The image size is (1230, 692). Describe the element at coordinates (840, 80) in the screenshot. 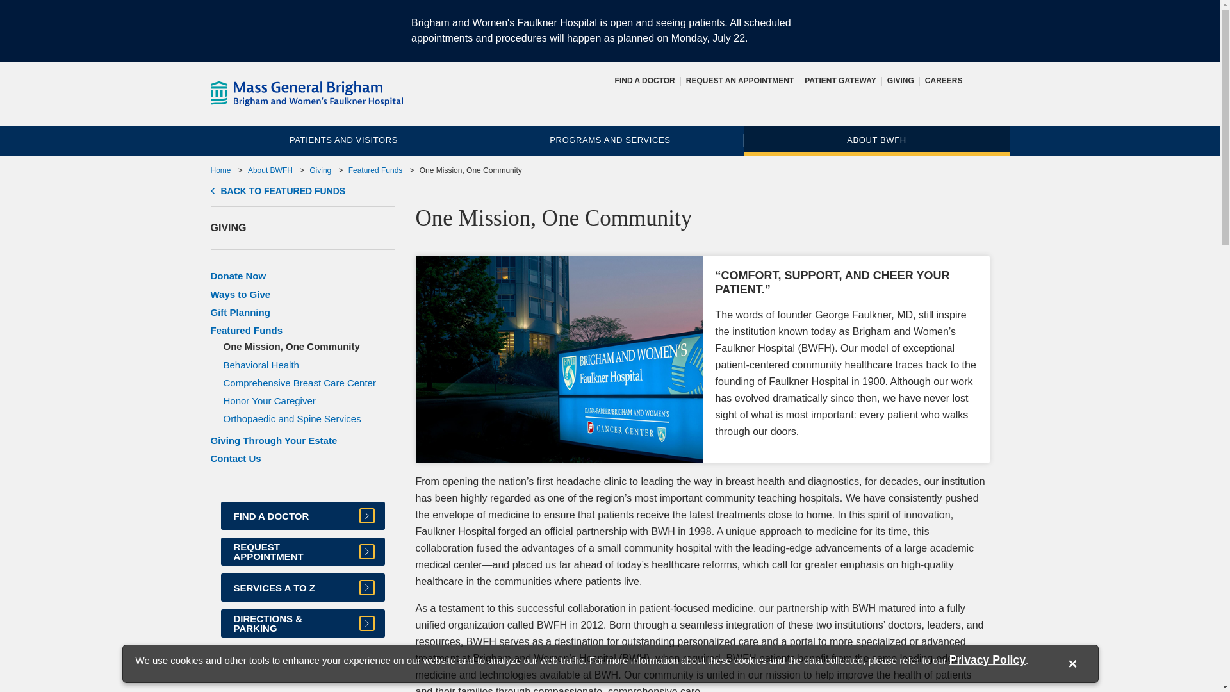

I see `Patient Gateway` at that location.